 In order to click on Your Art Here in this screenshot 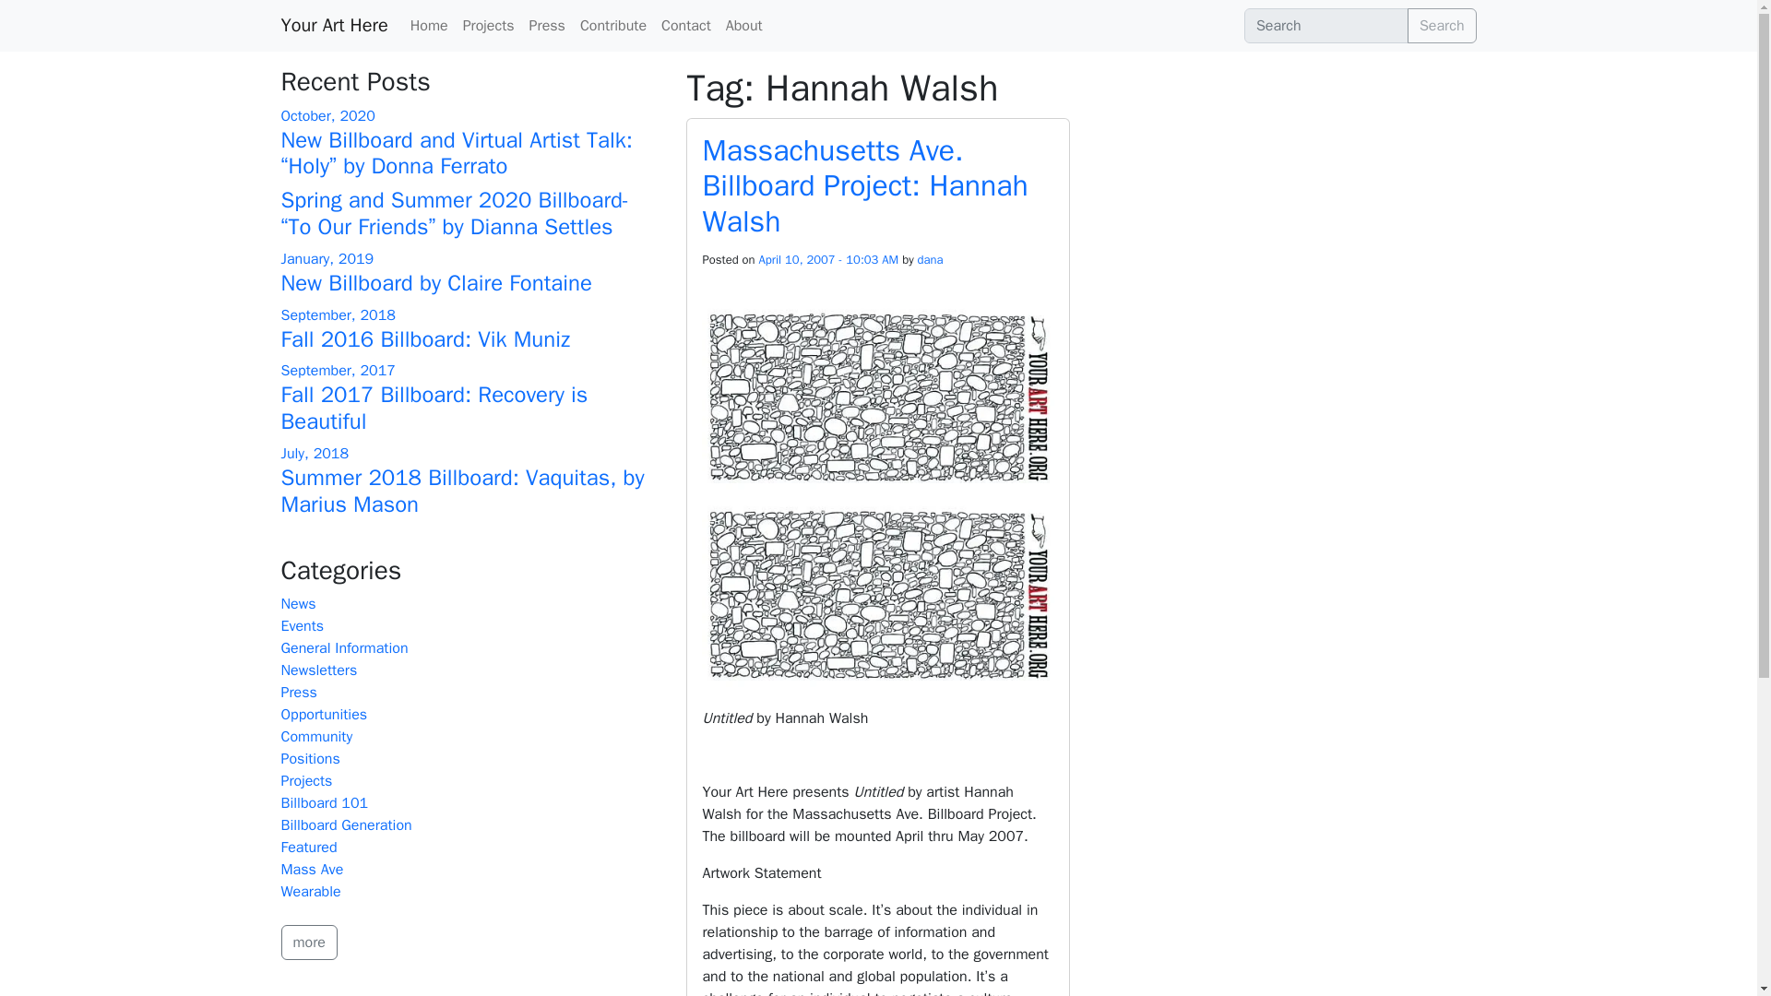, I will do `click(334, 25)`.